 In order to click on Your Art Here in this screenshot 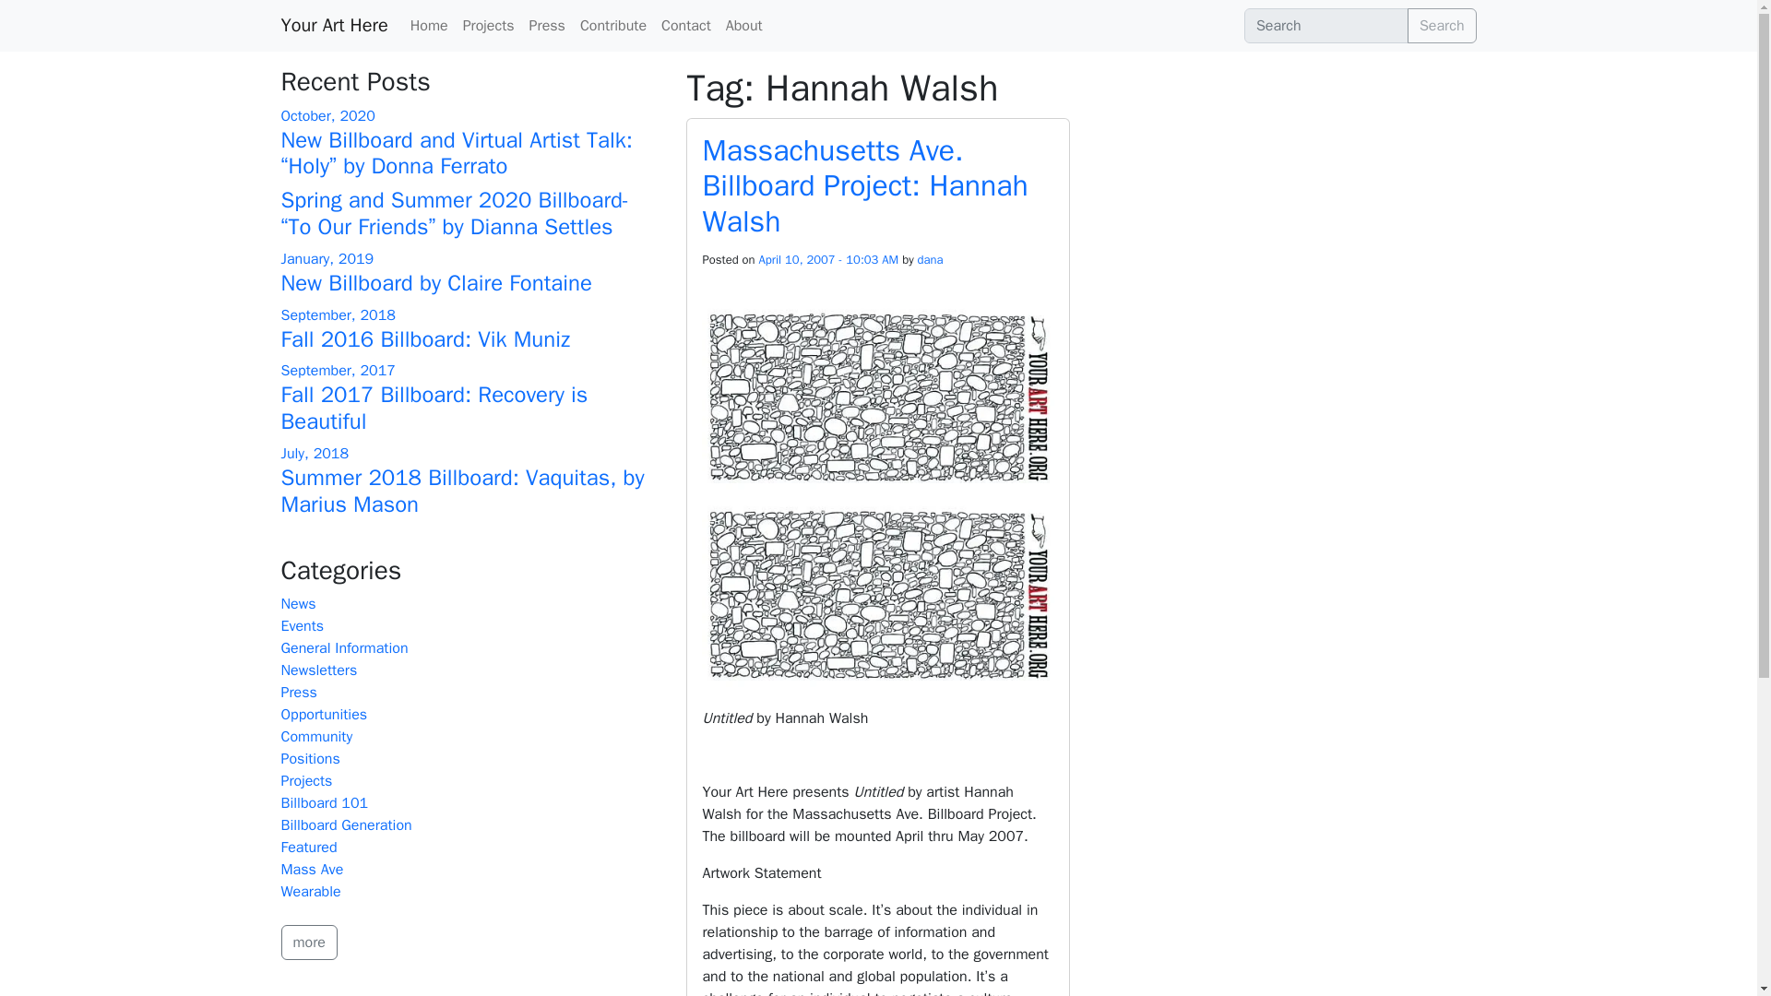, I will do `click(334, 25)`.